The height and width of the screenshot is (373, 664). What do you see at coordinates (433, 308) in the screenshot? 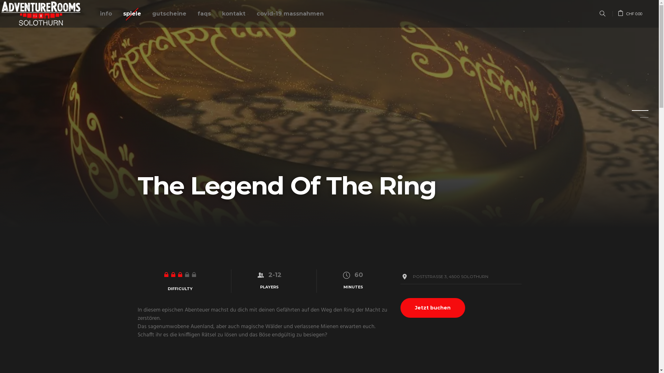
I see `Jetzt buchen` at bounding box center [433, 308].